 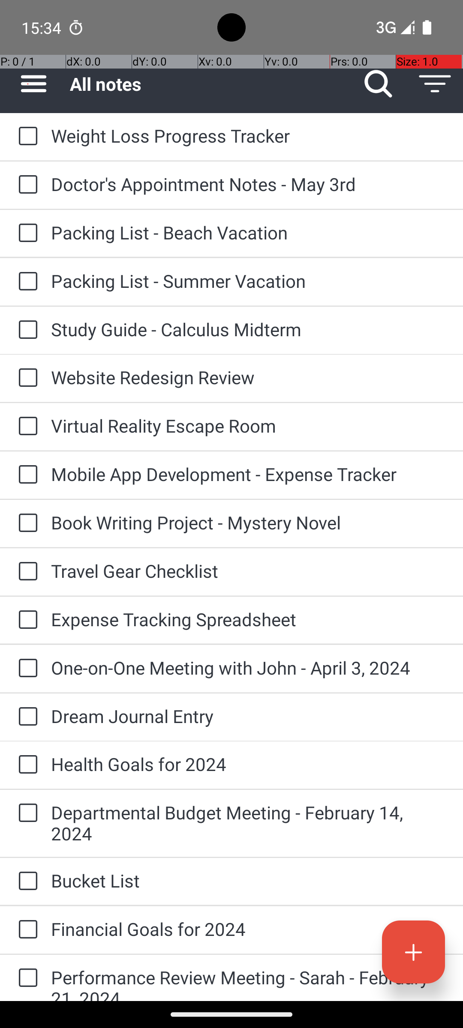 I want to click on to-do: Doctor's Appointment Notes - May 3rd, so click(x=26, y=185).